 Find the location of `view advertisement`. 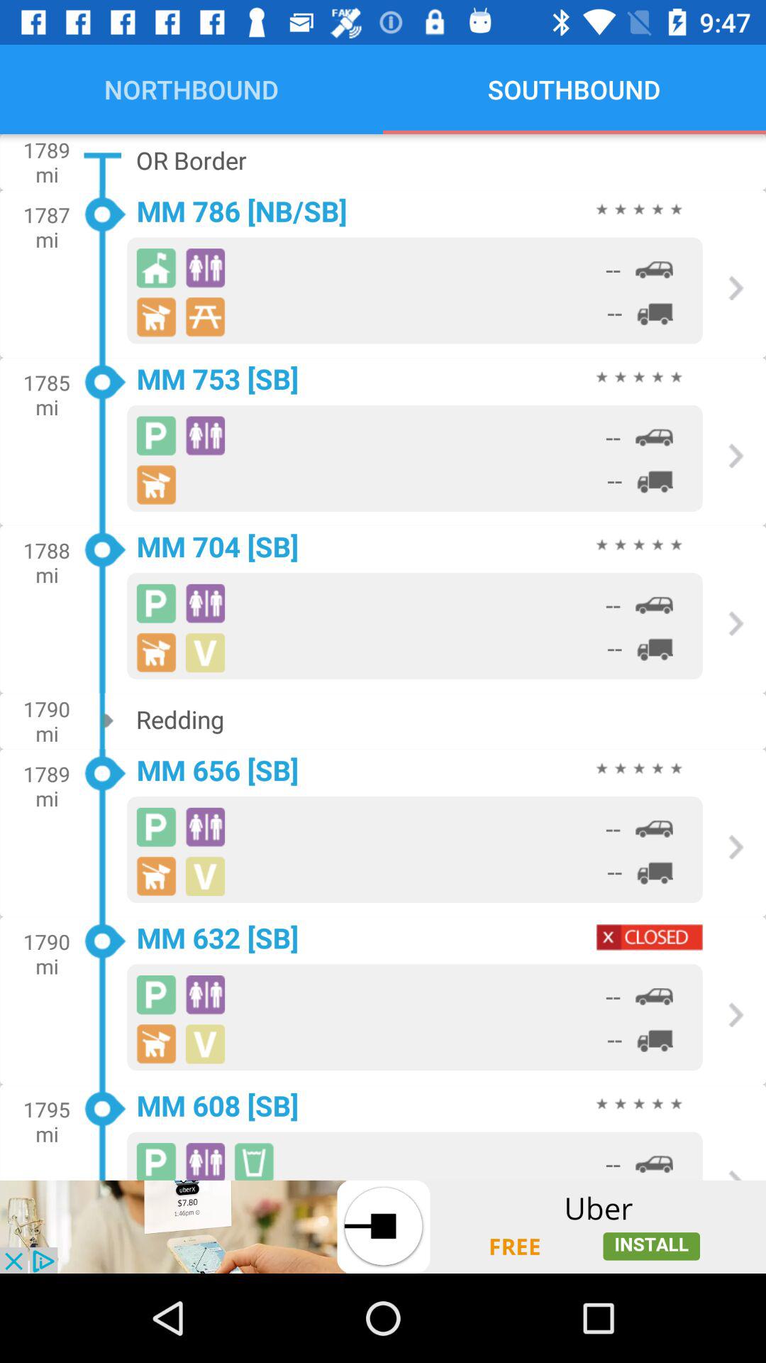

view advertisement is located at coordinates (383, 1227).